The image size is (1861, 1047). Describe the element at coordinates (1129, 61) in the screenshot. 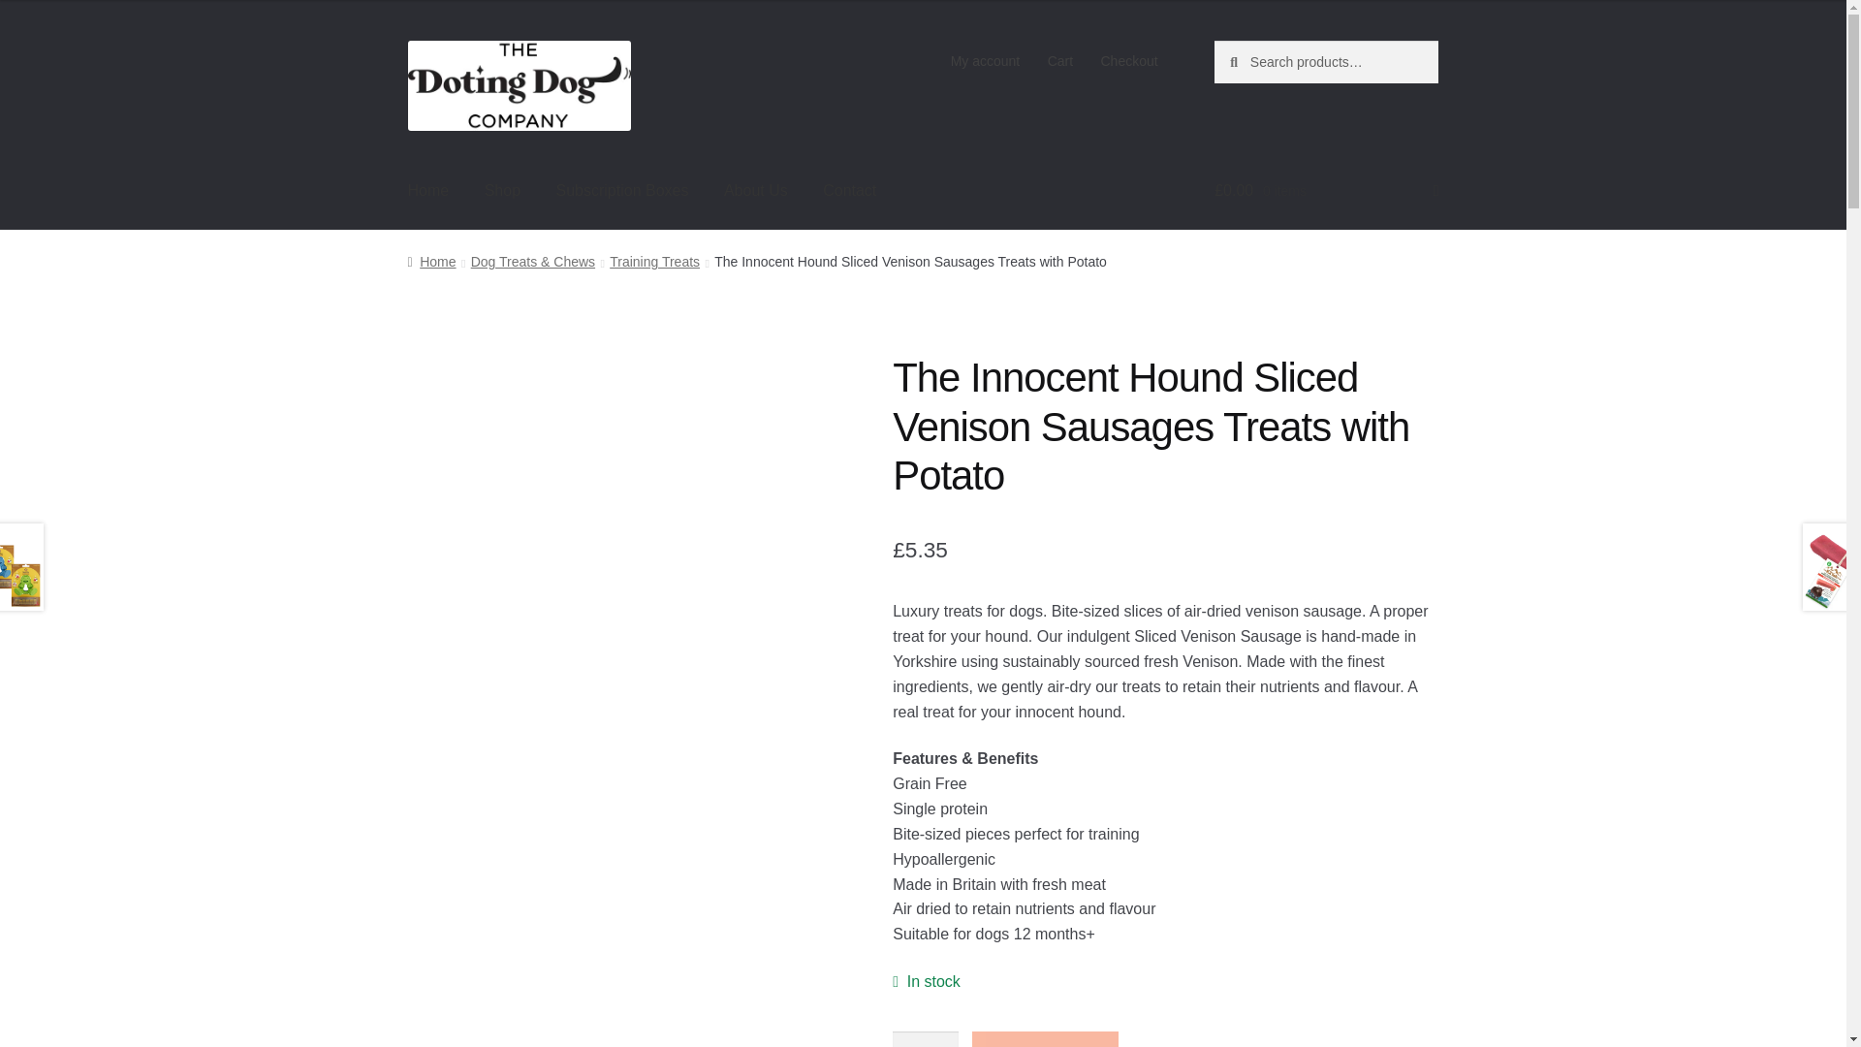

I see `Checkout` at that location.